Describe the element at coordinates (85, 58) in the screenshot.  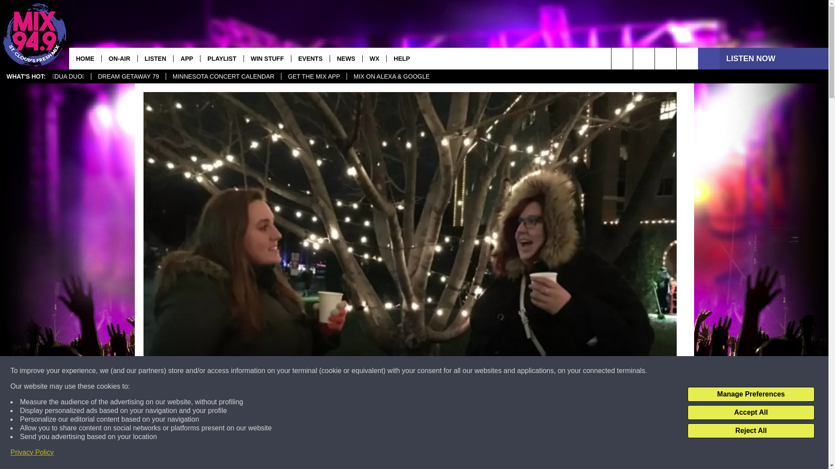
I see `HOME` at that location.